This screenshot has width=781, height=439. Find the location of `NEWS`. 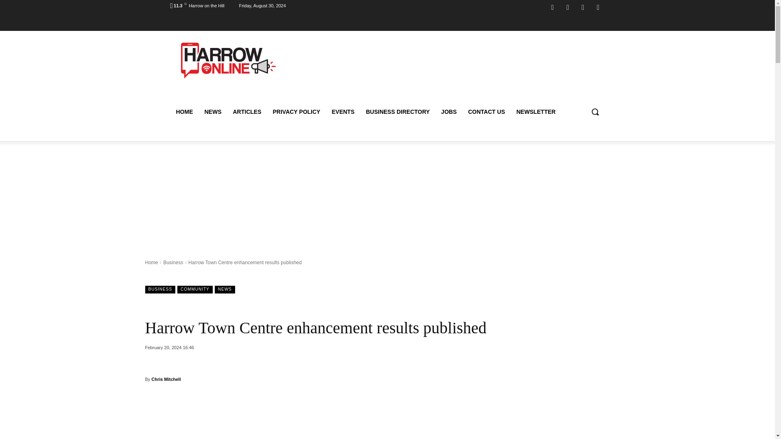

NEWS is located at coordinates (212, 111).